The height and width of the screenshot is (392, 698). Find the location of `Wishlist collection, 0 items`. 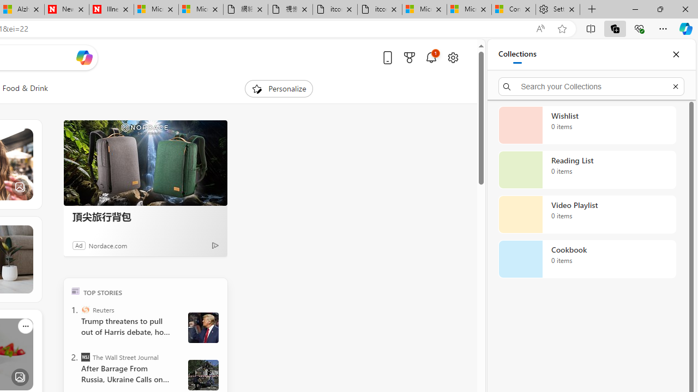

Wishlist collection, 0 items is located at coordinates (587, 125).